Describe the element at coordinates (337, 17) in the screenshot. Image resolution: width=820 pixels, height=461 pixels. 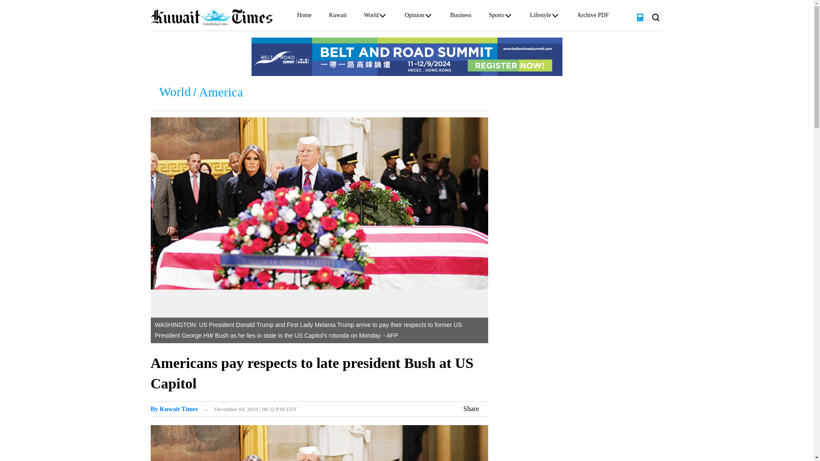
I see `Kuwait` at that location.